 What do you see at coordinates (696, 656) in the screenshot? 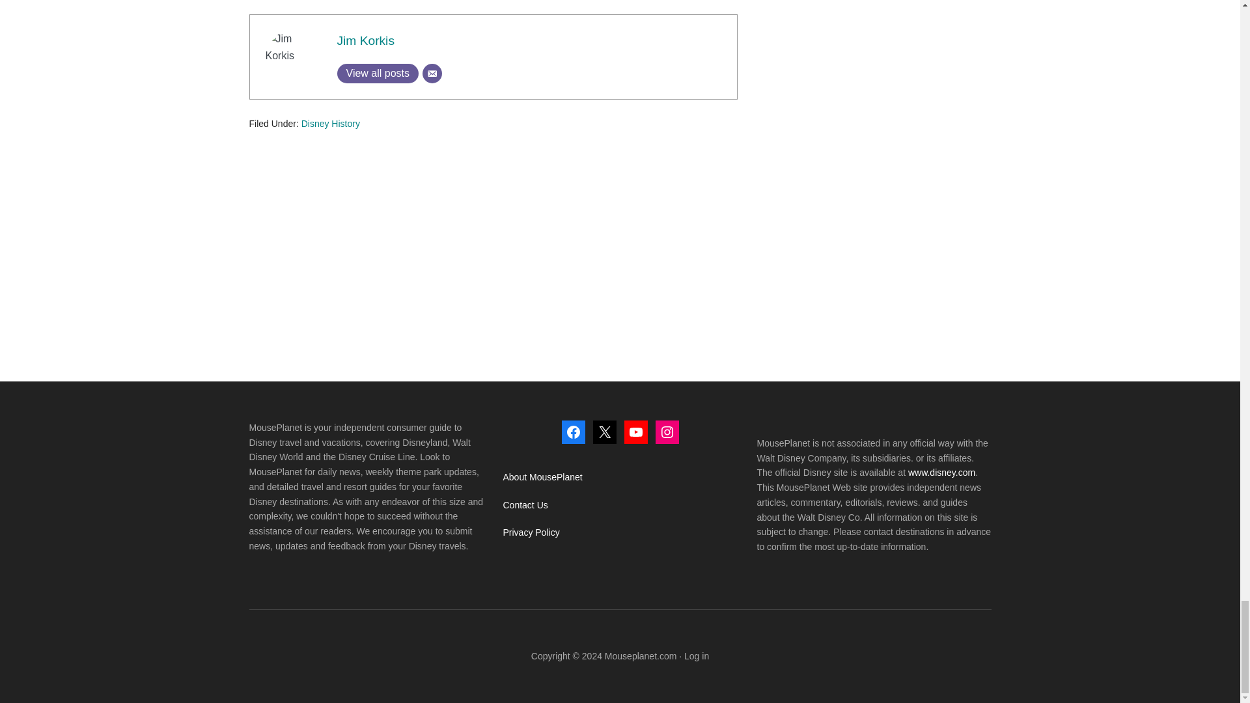
I see `Log in` at bounding box center [696, 656].